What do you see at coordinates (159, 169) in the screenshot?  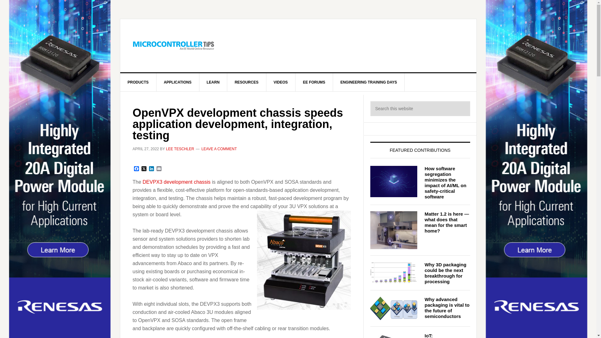 I see `Email` at bounding box center [159, 169].